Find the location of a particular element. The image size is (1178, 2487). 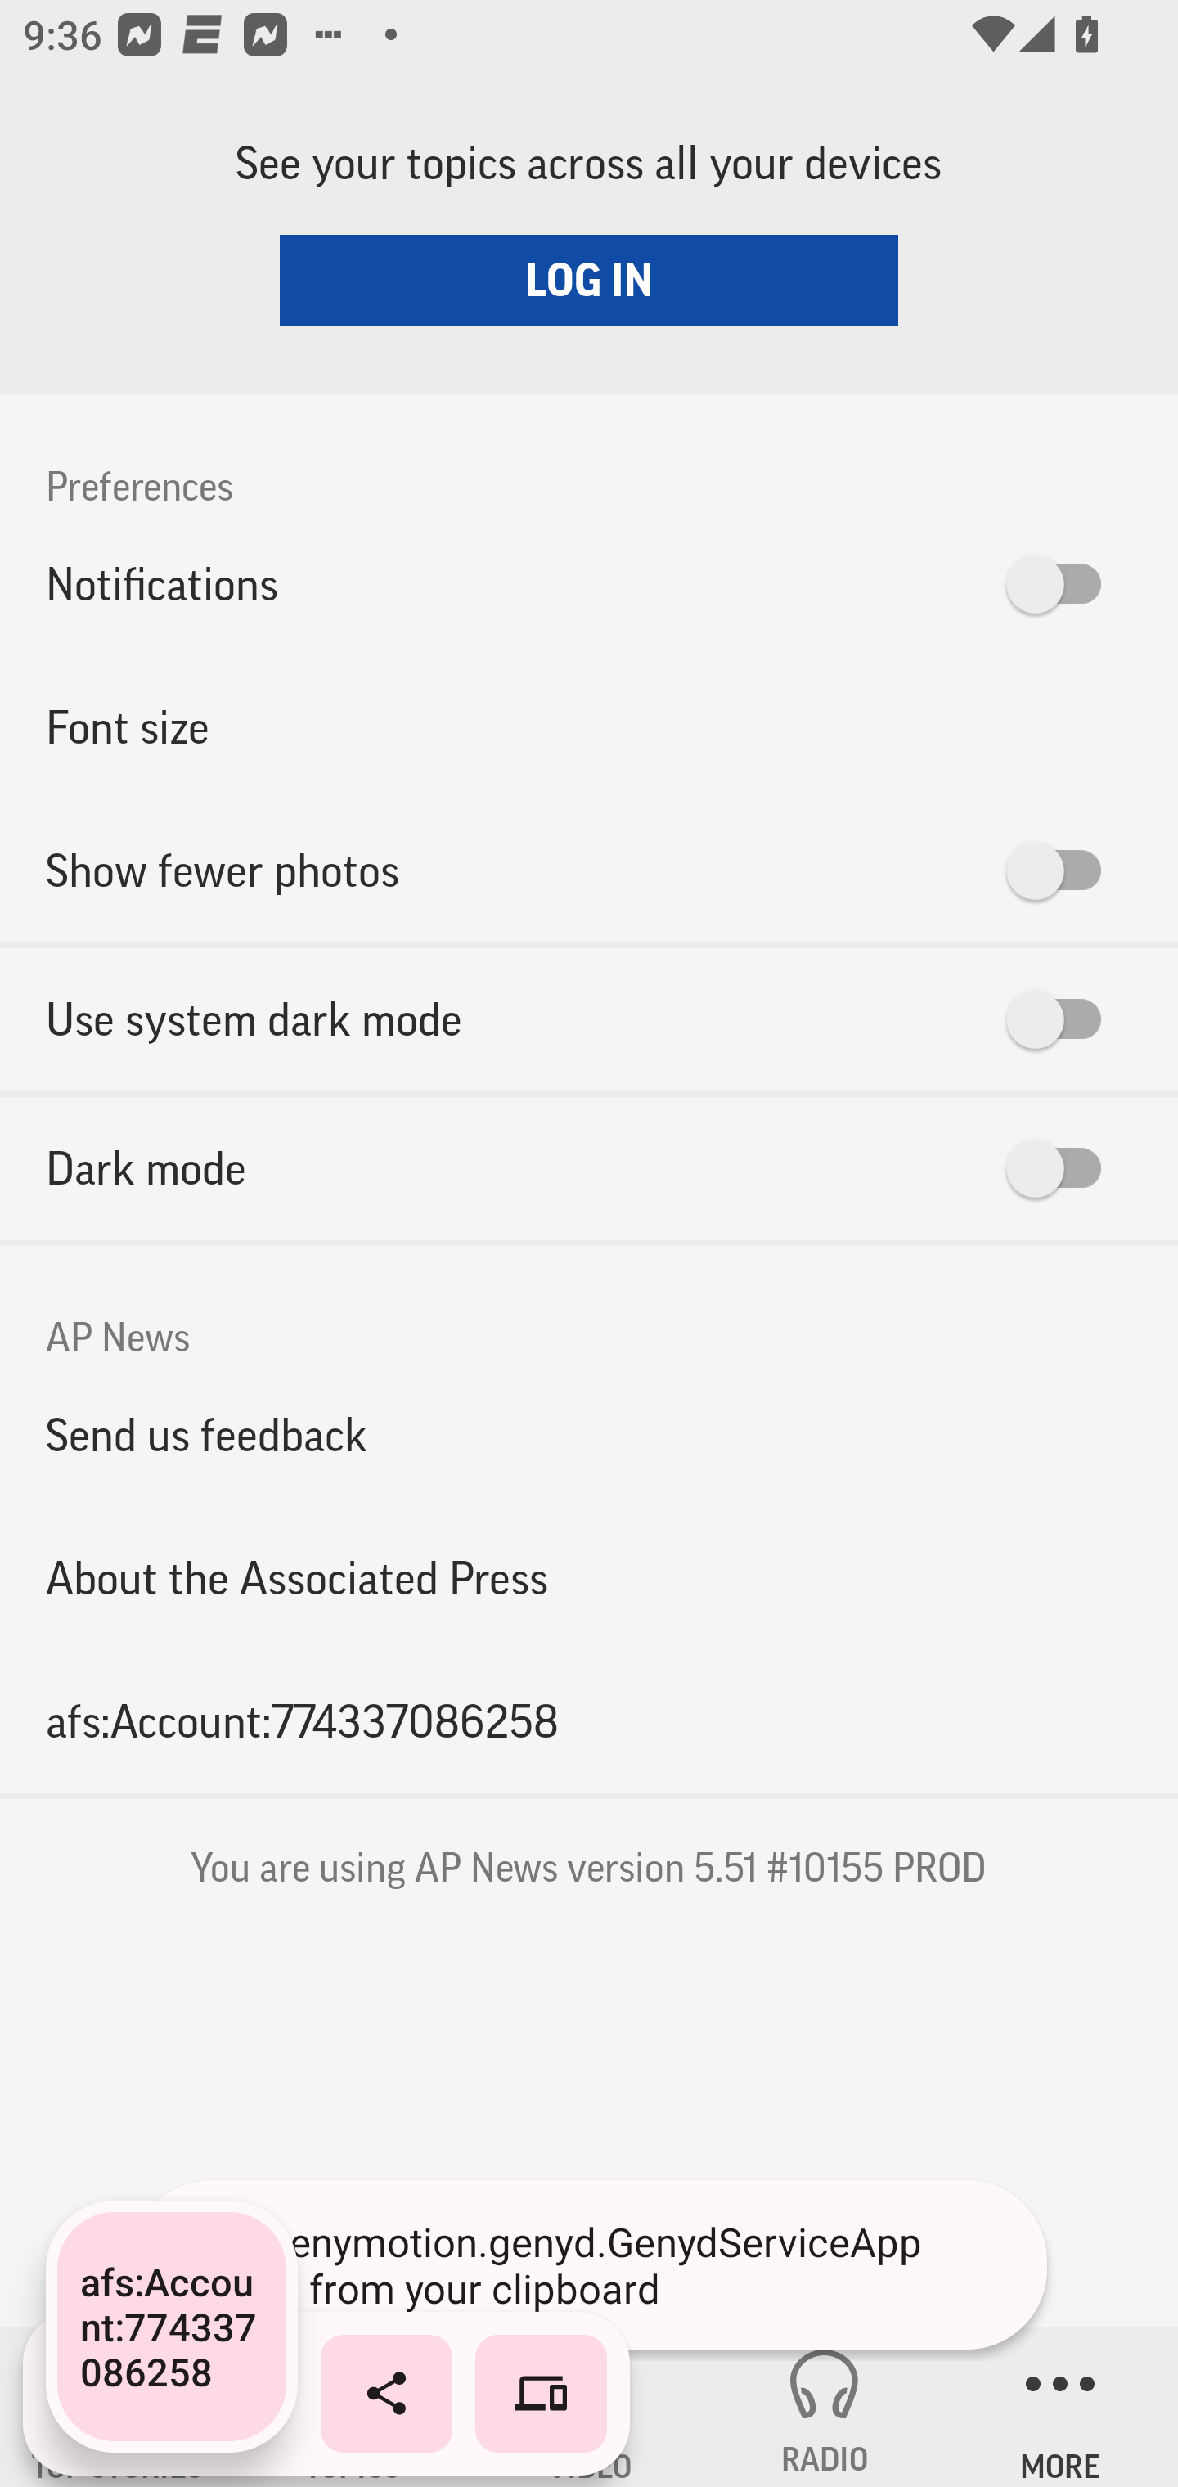

LOG IN is located at coordinates (589, 280).